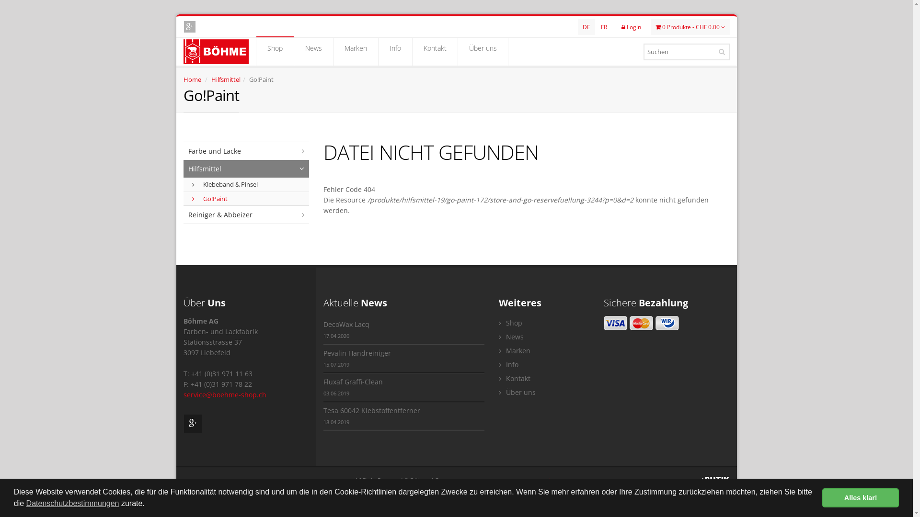  I want to click on Skip to main content, so click(175, 14).